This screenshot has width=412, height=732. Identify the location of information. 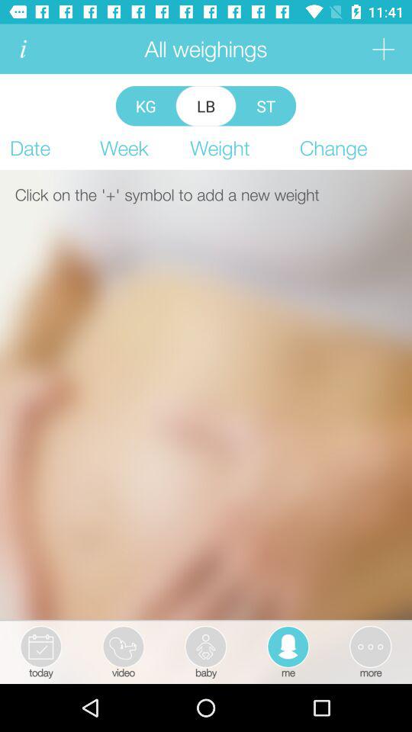
(23, 49).